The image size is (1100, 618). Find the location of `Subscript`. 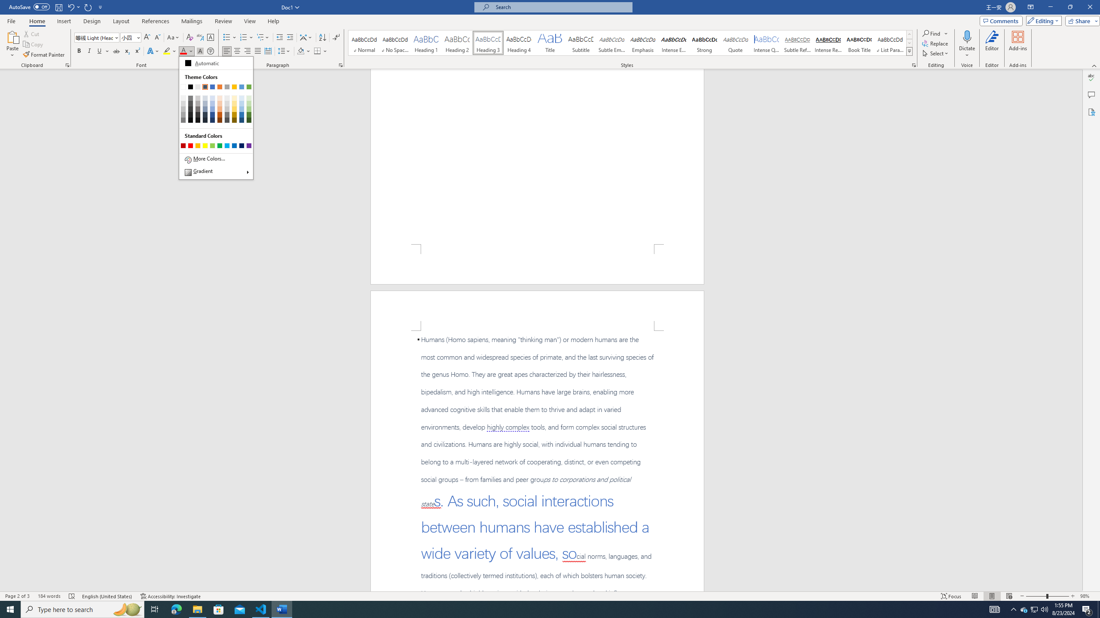

Subscript is located at coordinates (127, 51).